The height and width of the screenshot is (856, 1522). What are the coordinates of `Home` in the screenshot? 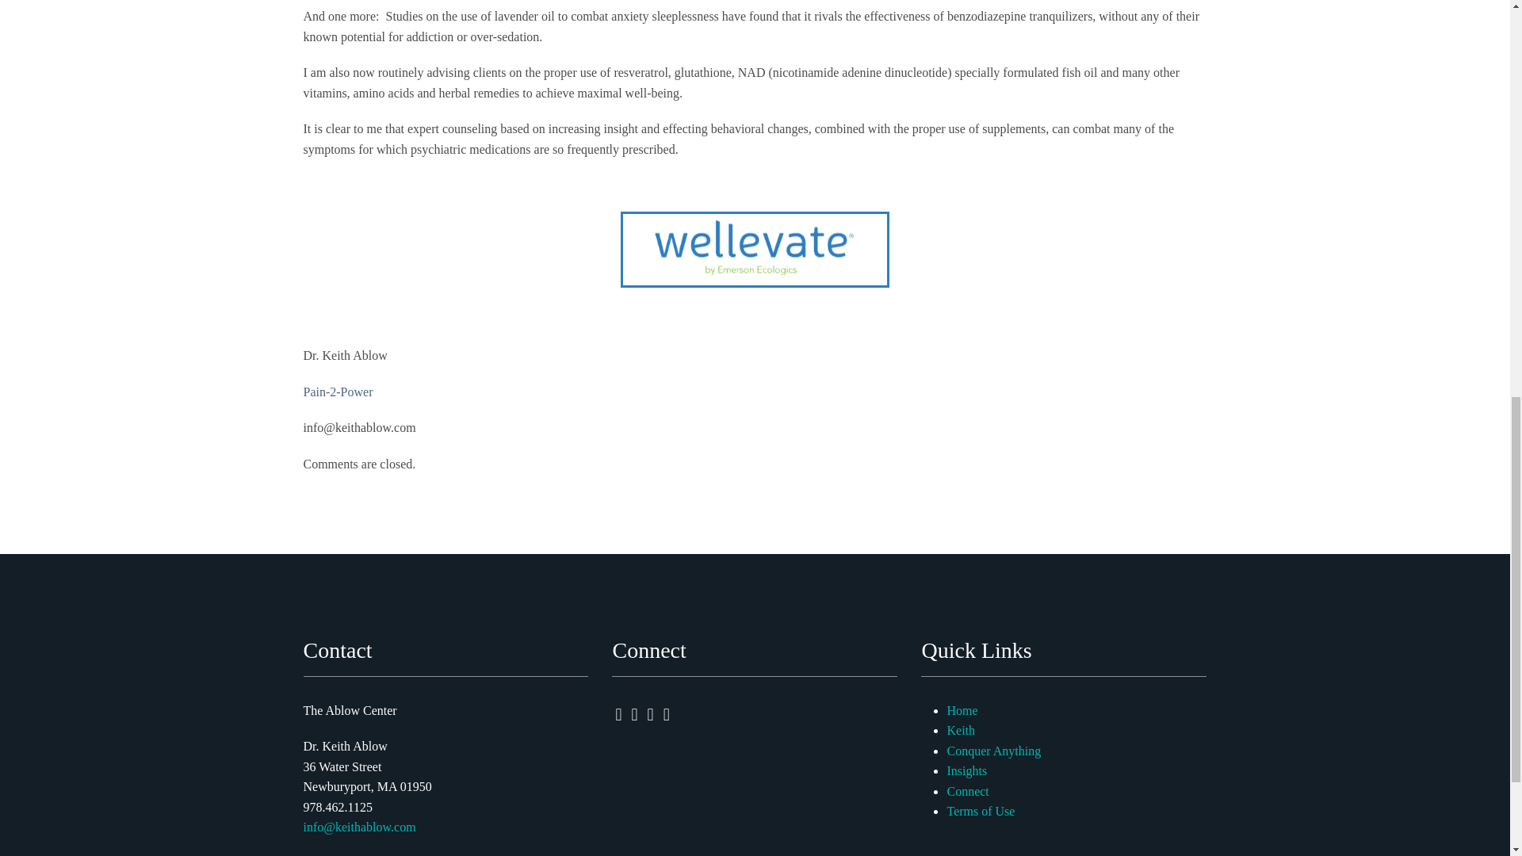 It's located at (962, 710).